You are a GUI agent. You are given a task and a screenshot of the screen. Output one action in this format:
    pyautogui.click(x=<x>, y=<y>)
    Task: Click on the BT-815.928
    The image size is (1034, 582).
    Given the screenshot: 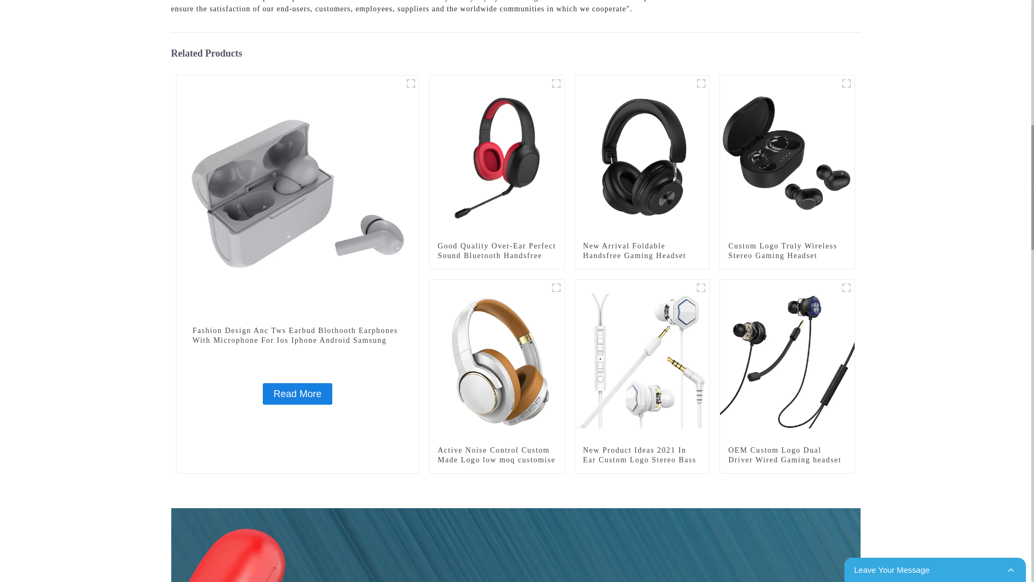 What is the action you would take?
    pyautogui.click(x=701, y=83)
    